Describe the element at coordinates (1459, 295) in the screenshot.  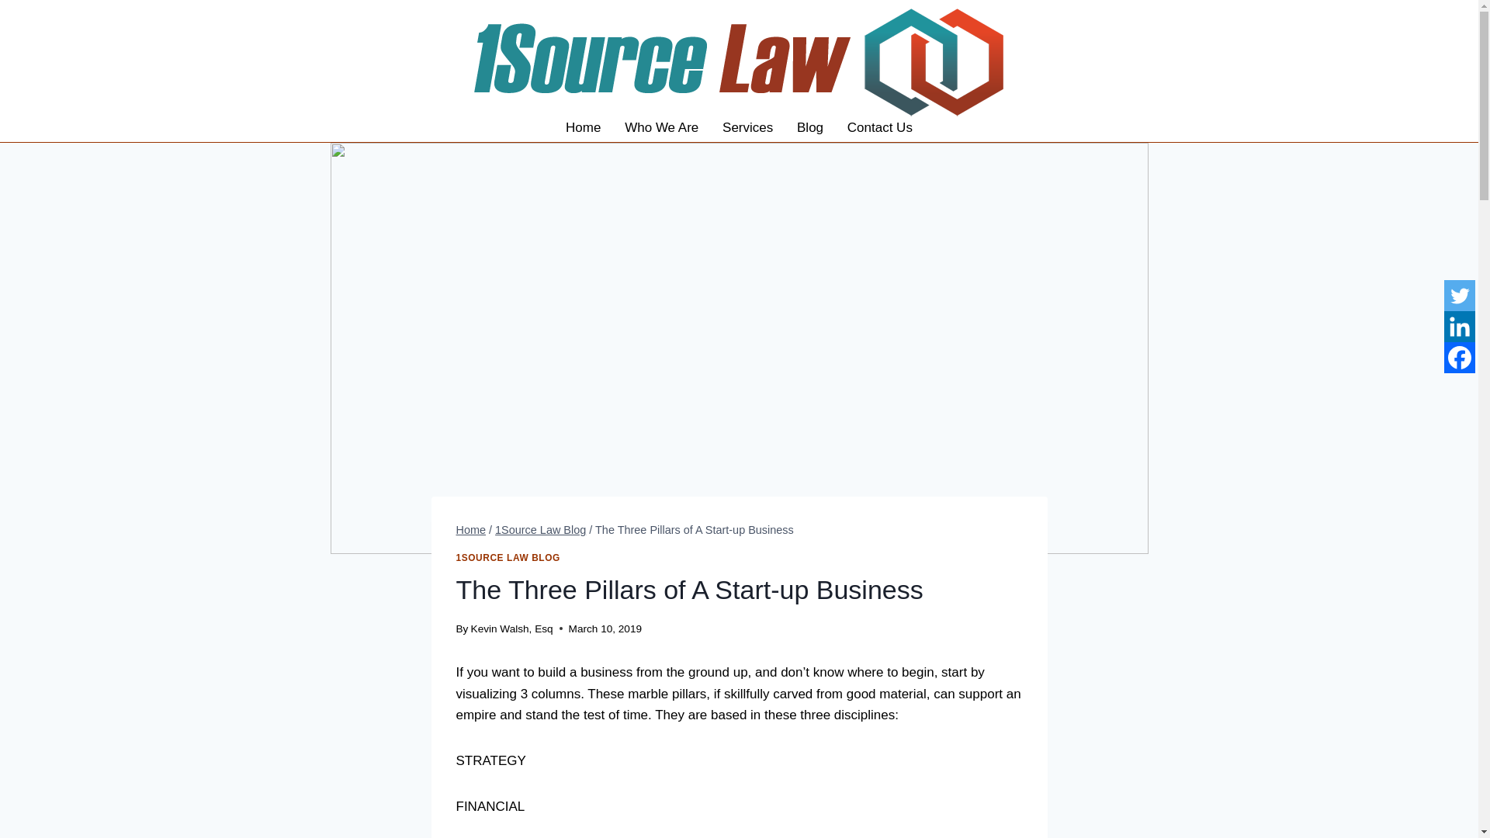
I see `Twitter` at that location.